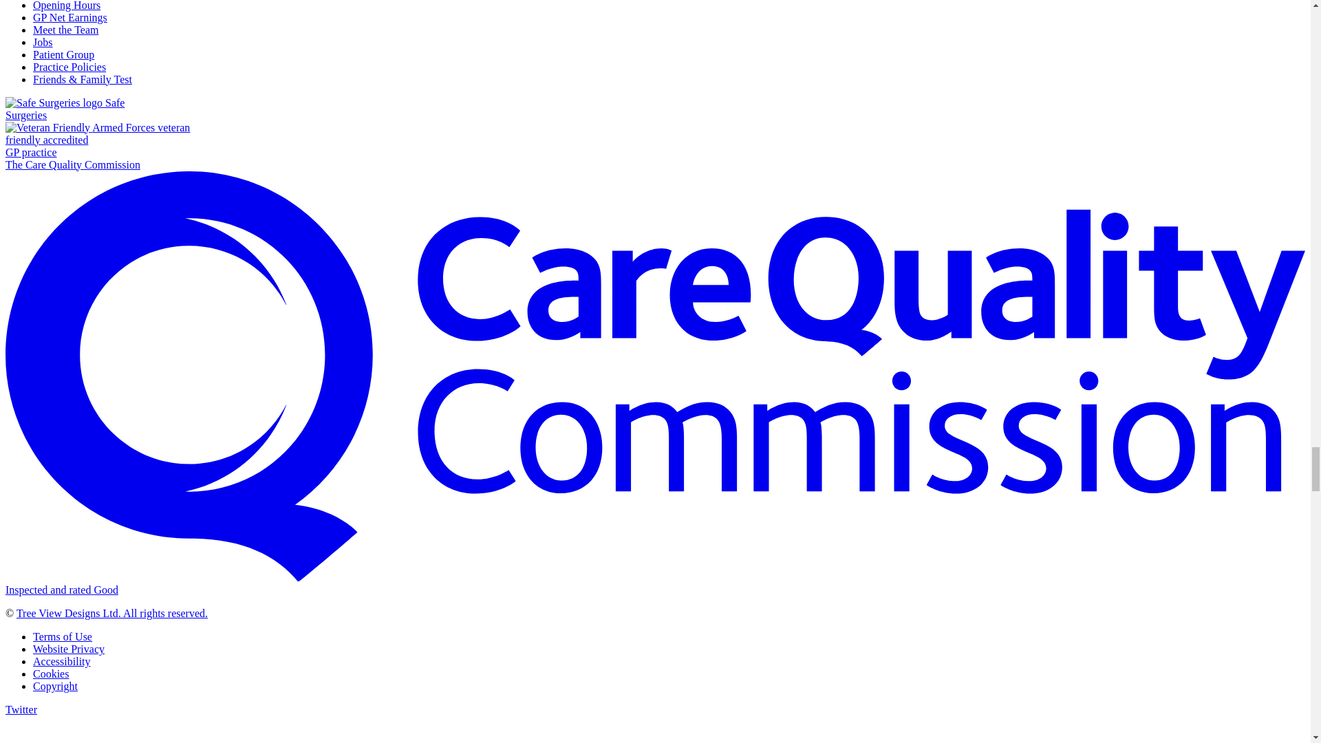 The height and width of the screenshot is (743, 1321). I want to click on Copyright, so click(62, 660).